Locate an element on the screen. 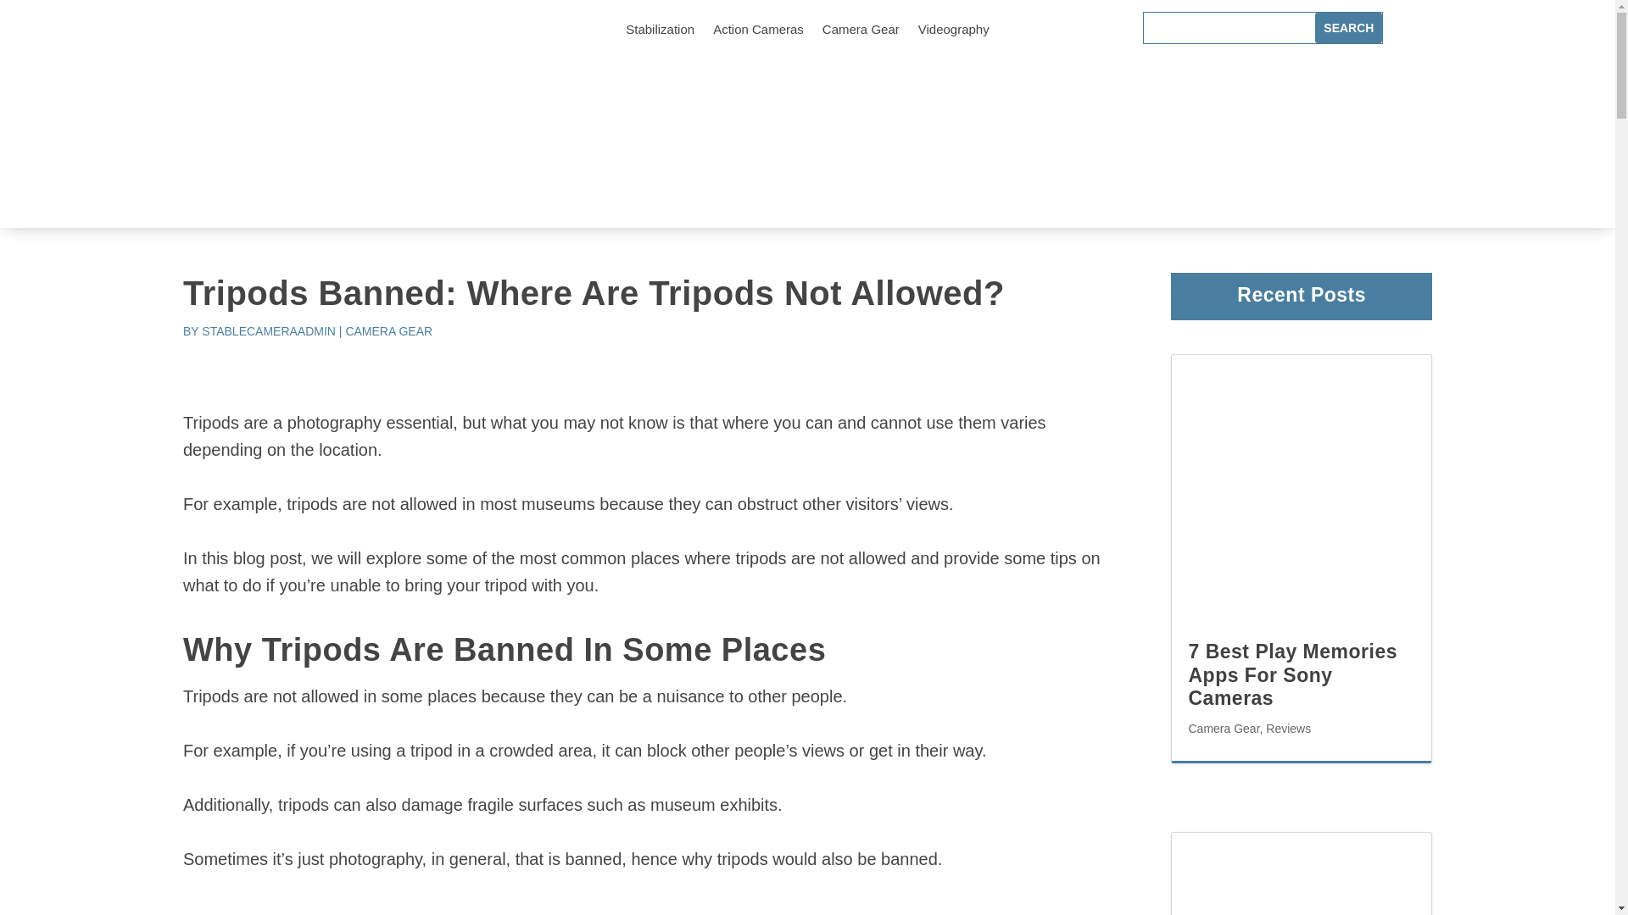 This screenshot has height=915, width=1628. STABLECAMERAADMIN is located at coordinates (268, 330).